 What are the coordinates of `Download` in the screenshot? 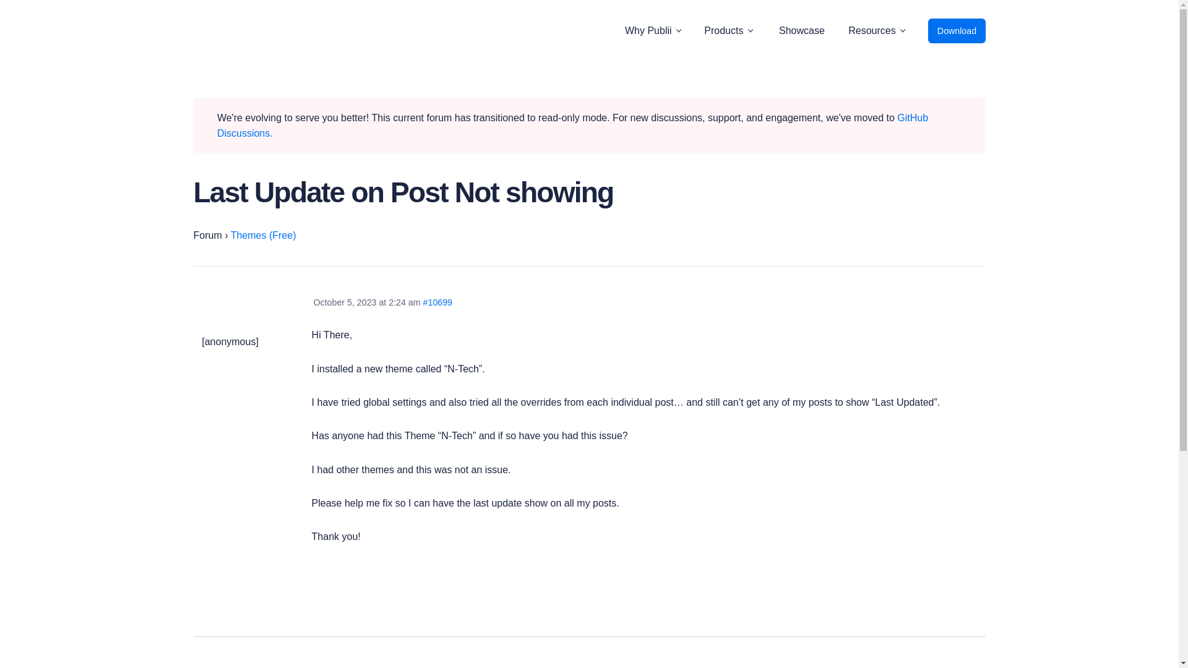 It's located at (956, 31).